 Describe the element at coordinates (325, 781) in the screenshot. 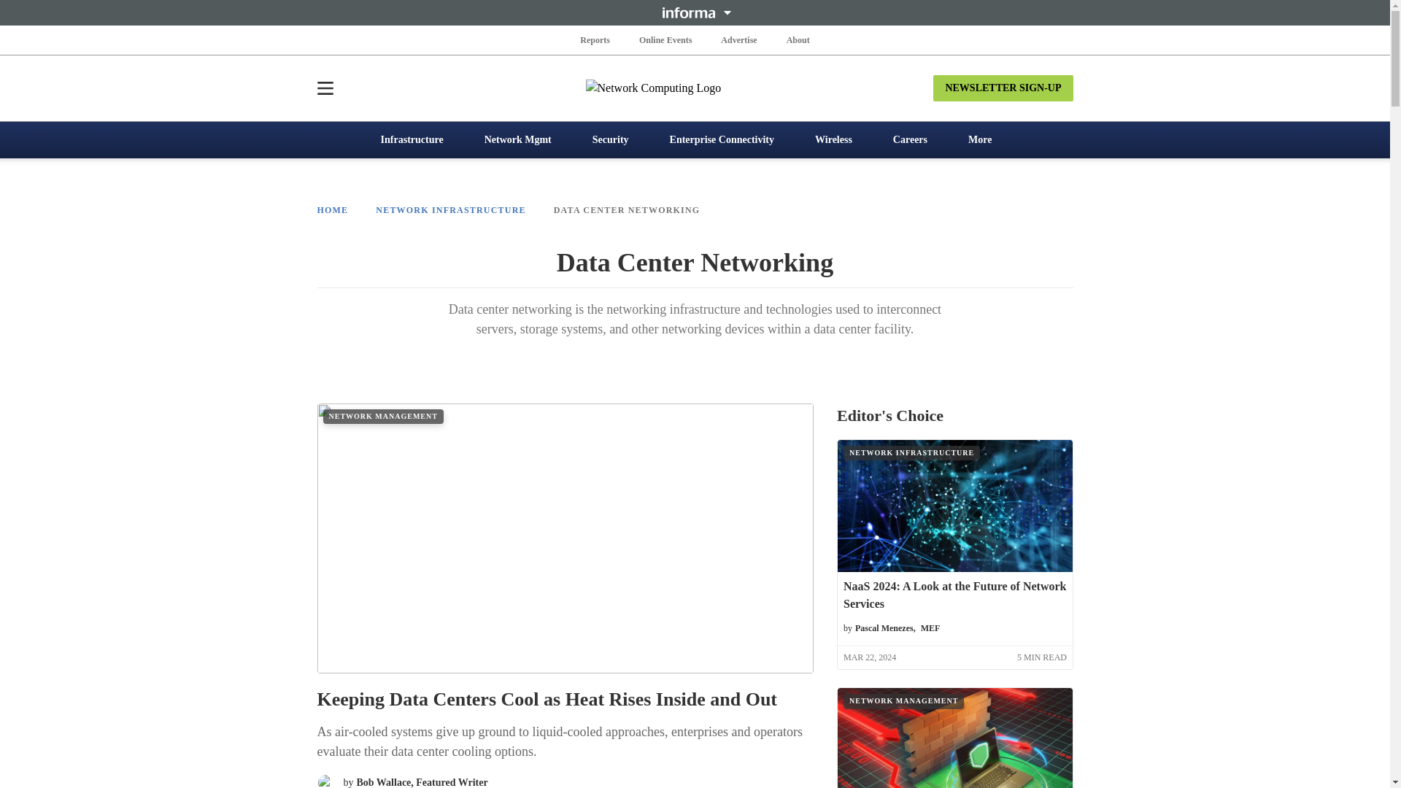

I see `Picture of Bob Wallace, Featured Writer` at that location.